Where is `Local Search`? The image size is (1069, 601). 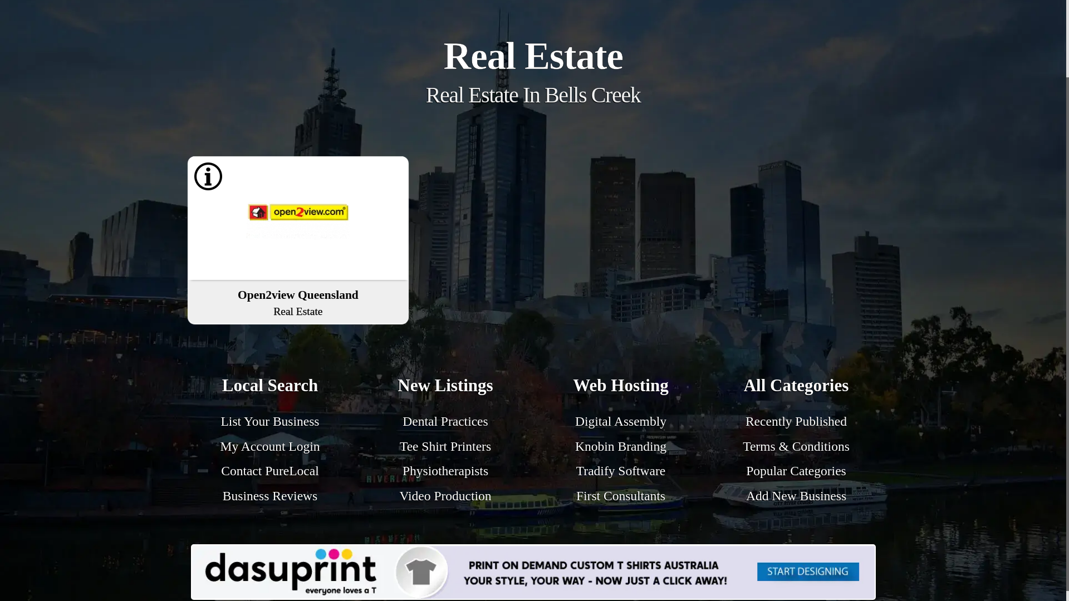 Local Search is located at coordinates (271, 387).